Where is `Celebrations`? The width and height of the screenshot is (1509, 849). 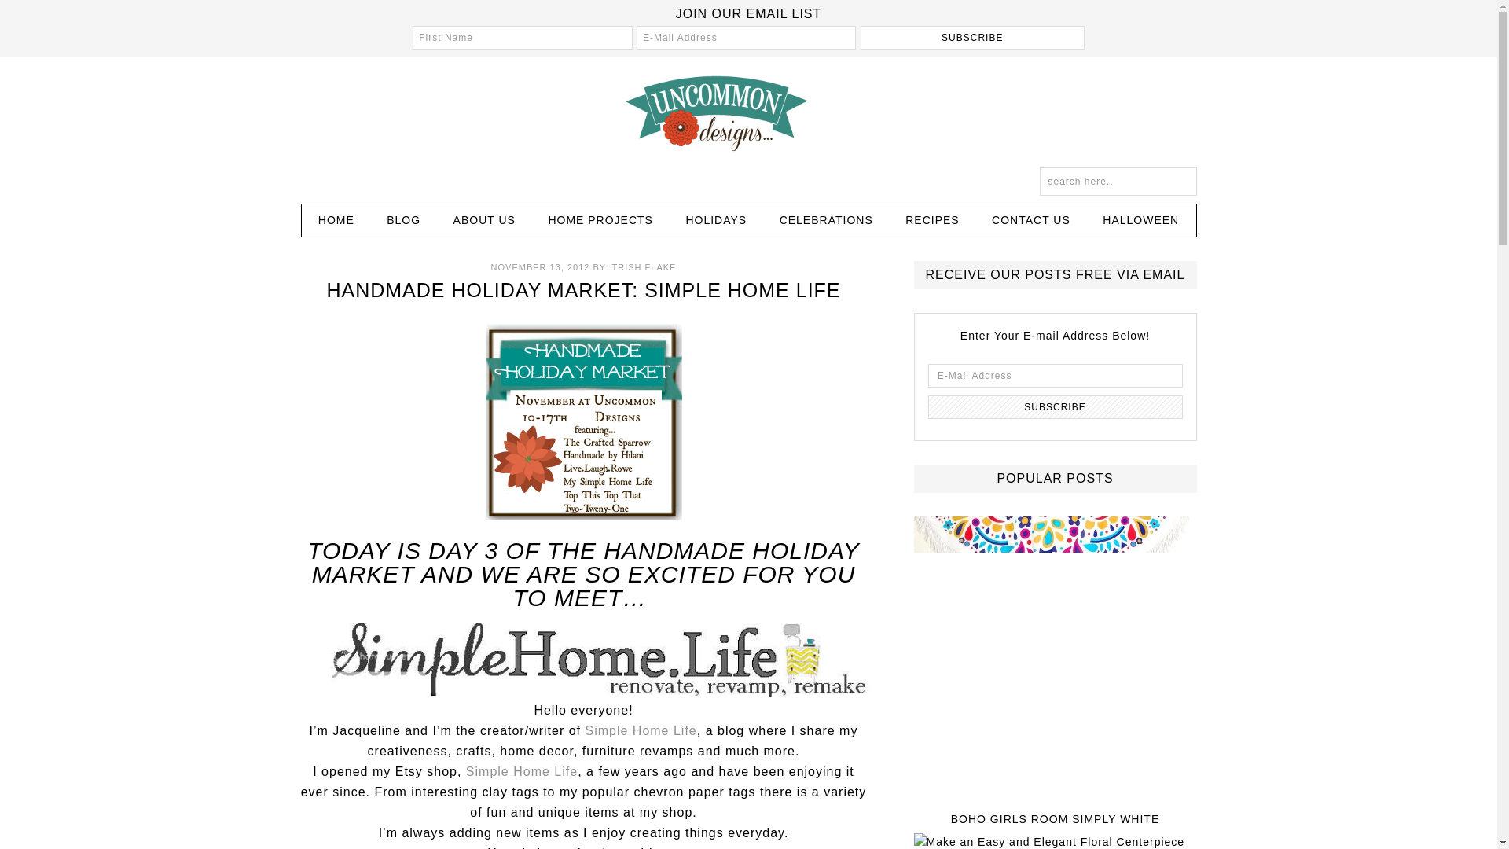
Celebrations is located at coordinates (825, 220).